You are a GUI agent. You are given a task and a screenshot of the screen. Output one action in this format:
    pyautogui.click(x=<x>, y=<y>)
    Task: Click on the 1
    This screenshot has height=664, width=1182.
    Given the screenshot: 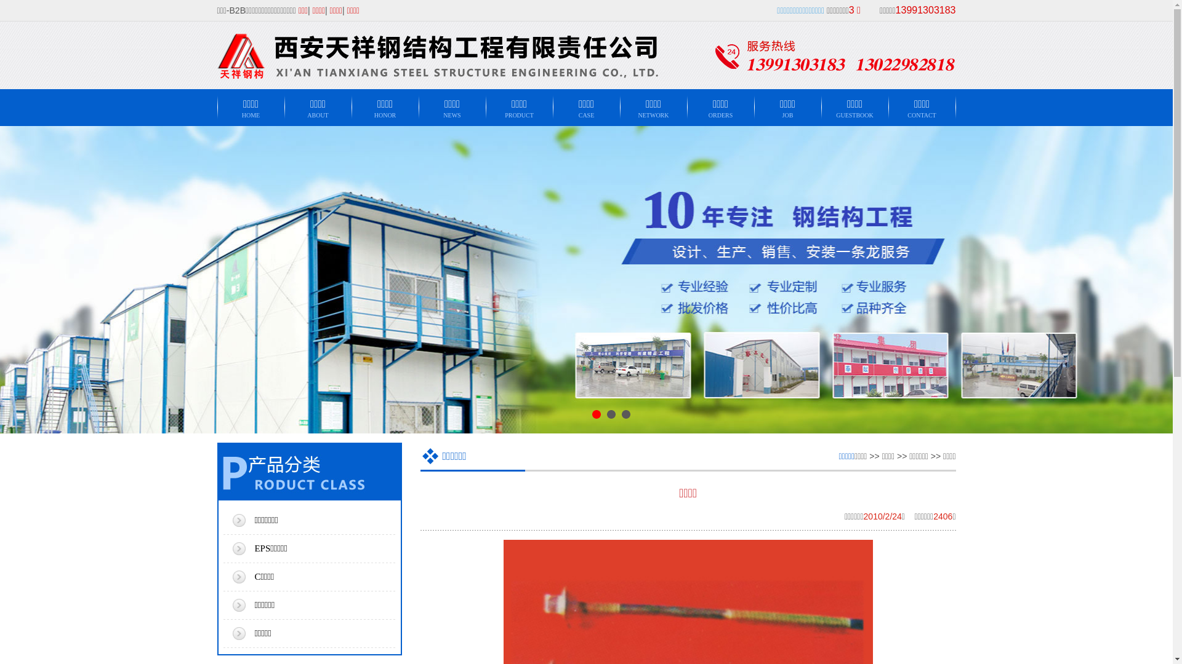 What is the action you would take?
    pyautogui.click(x=597, y=414)
    